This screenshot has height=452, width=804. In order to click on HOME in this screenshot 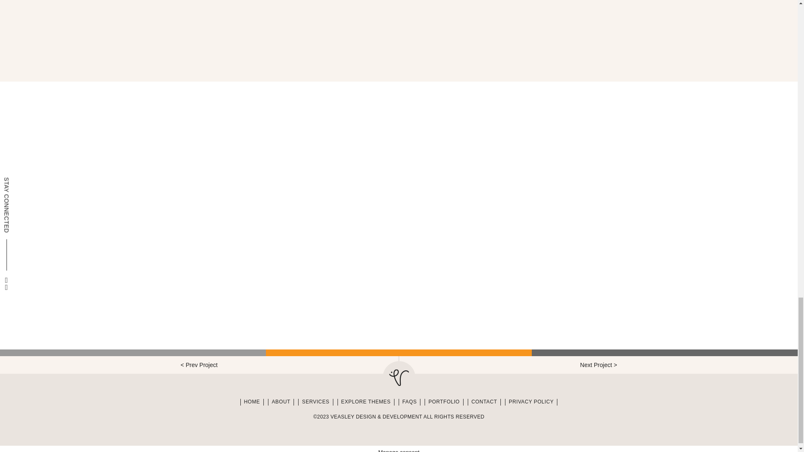, I will do `click(252, 402)`.